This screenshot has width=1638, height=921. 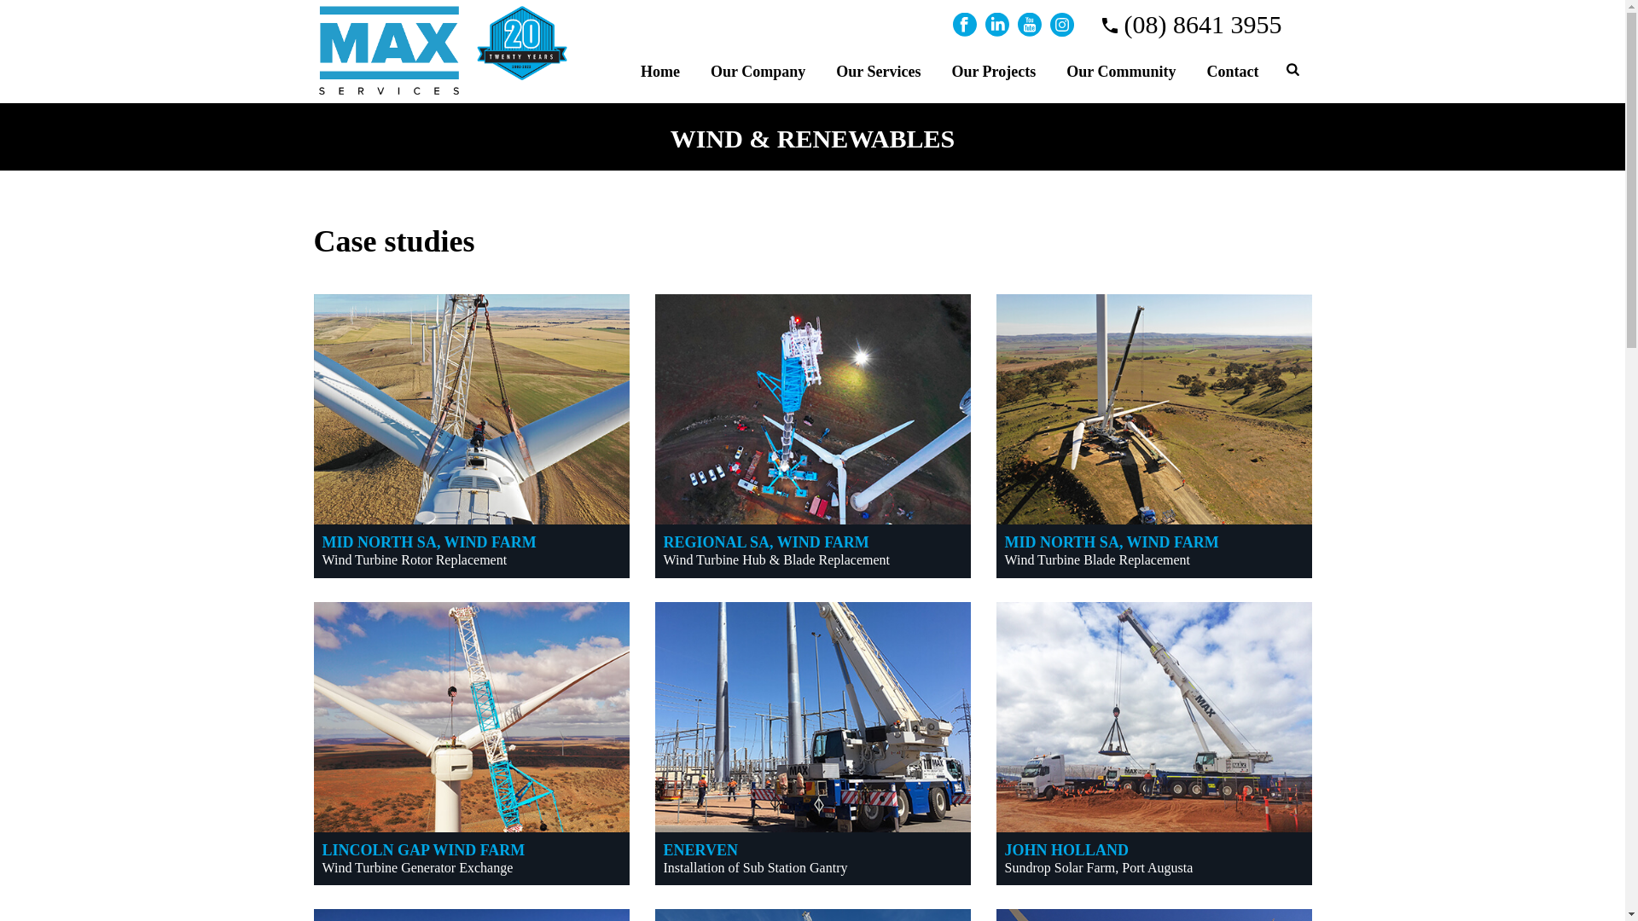 I want to click on Installation of Sub Station Gantry, so click(x=756, y=868).